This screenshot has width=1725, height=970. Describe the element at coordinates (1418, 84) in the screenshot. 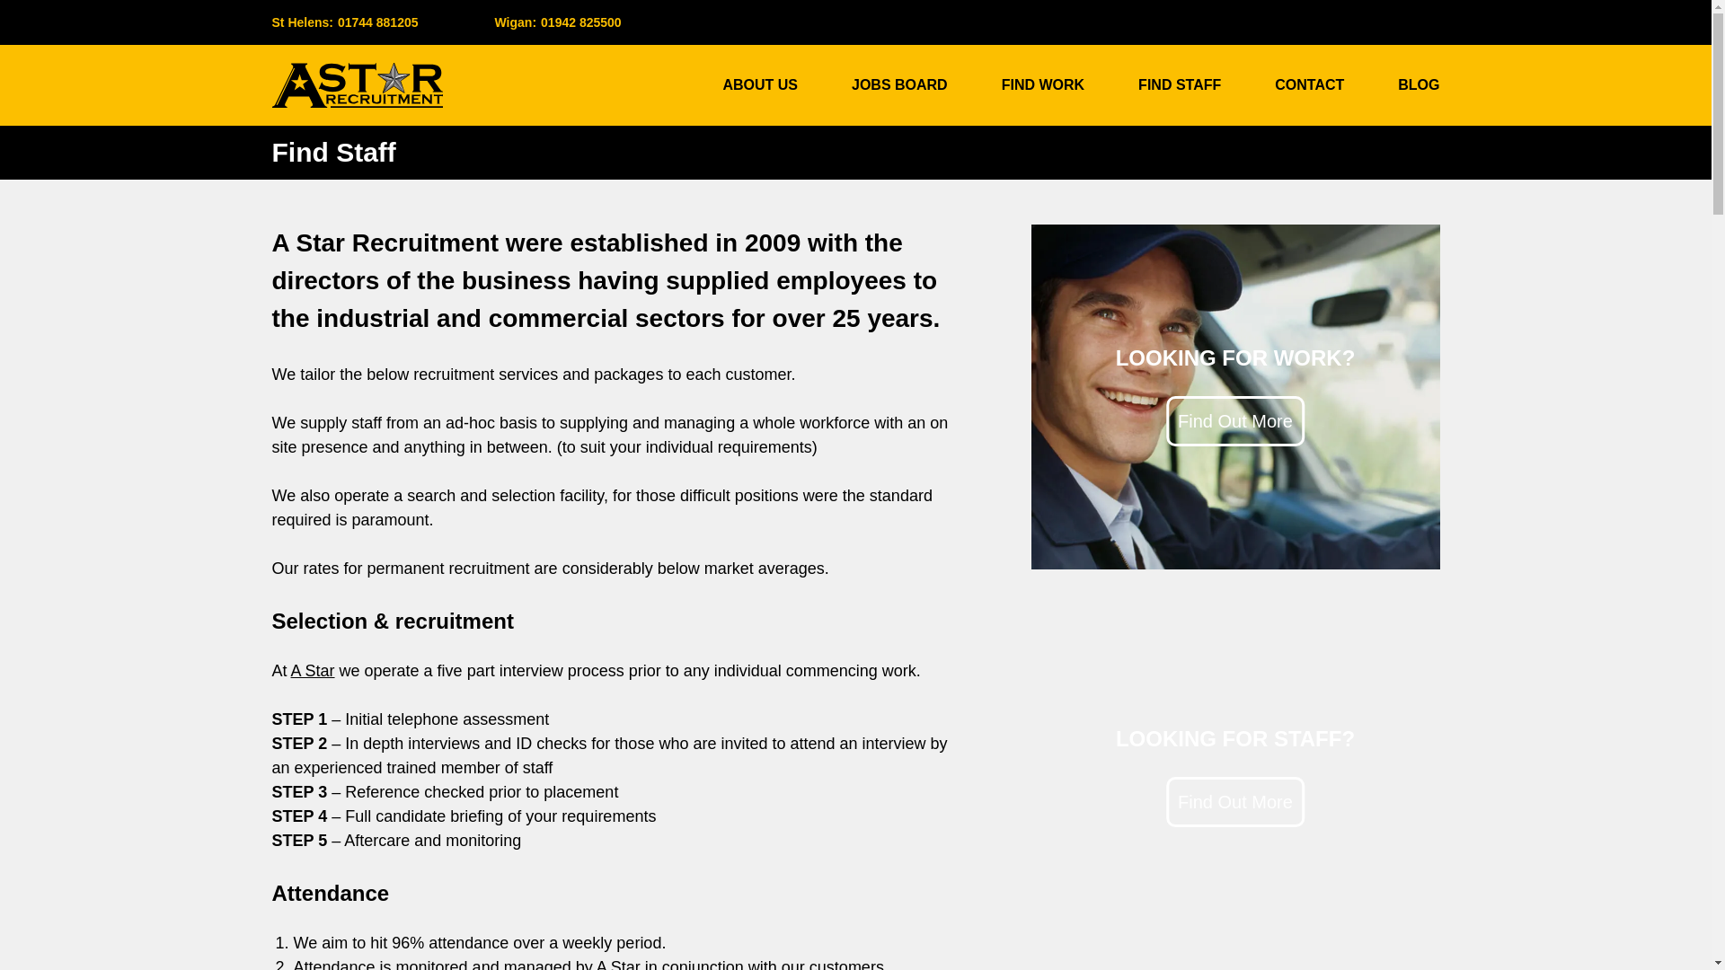

I see `ABOUT US` at that location.